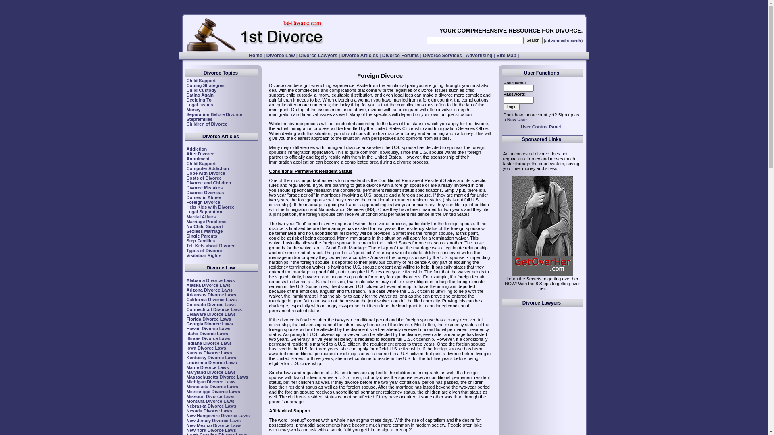 The image size is (774, 435). What do you see at coordinates (206, 348) in the screenshot?
I see `Iowa Divorce Laws` at bounding box center [206, 348].